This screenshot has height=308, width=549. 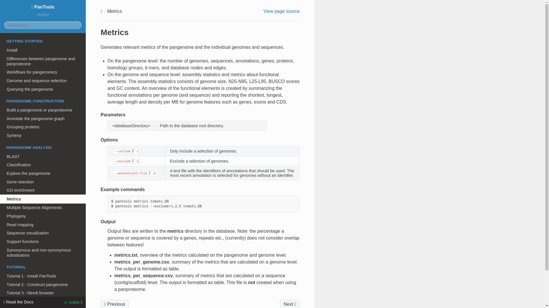 What do you see at coordinates (43, 190) in the screenshot?
I see `GO enrichment` at bounding box center [43, 190].